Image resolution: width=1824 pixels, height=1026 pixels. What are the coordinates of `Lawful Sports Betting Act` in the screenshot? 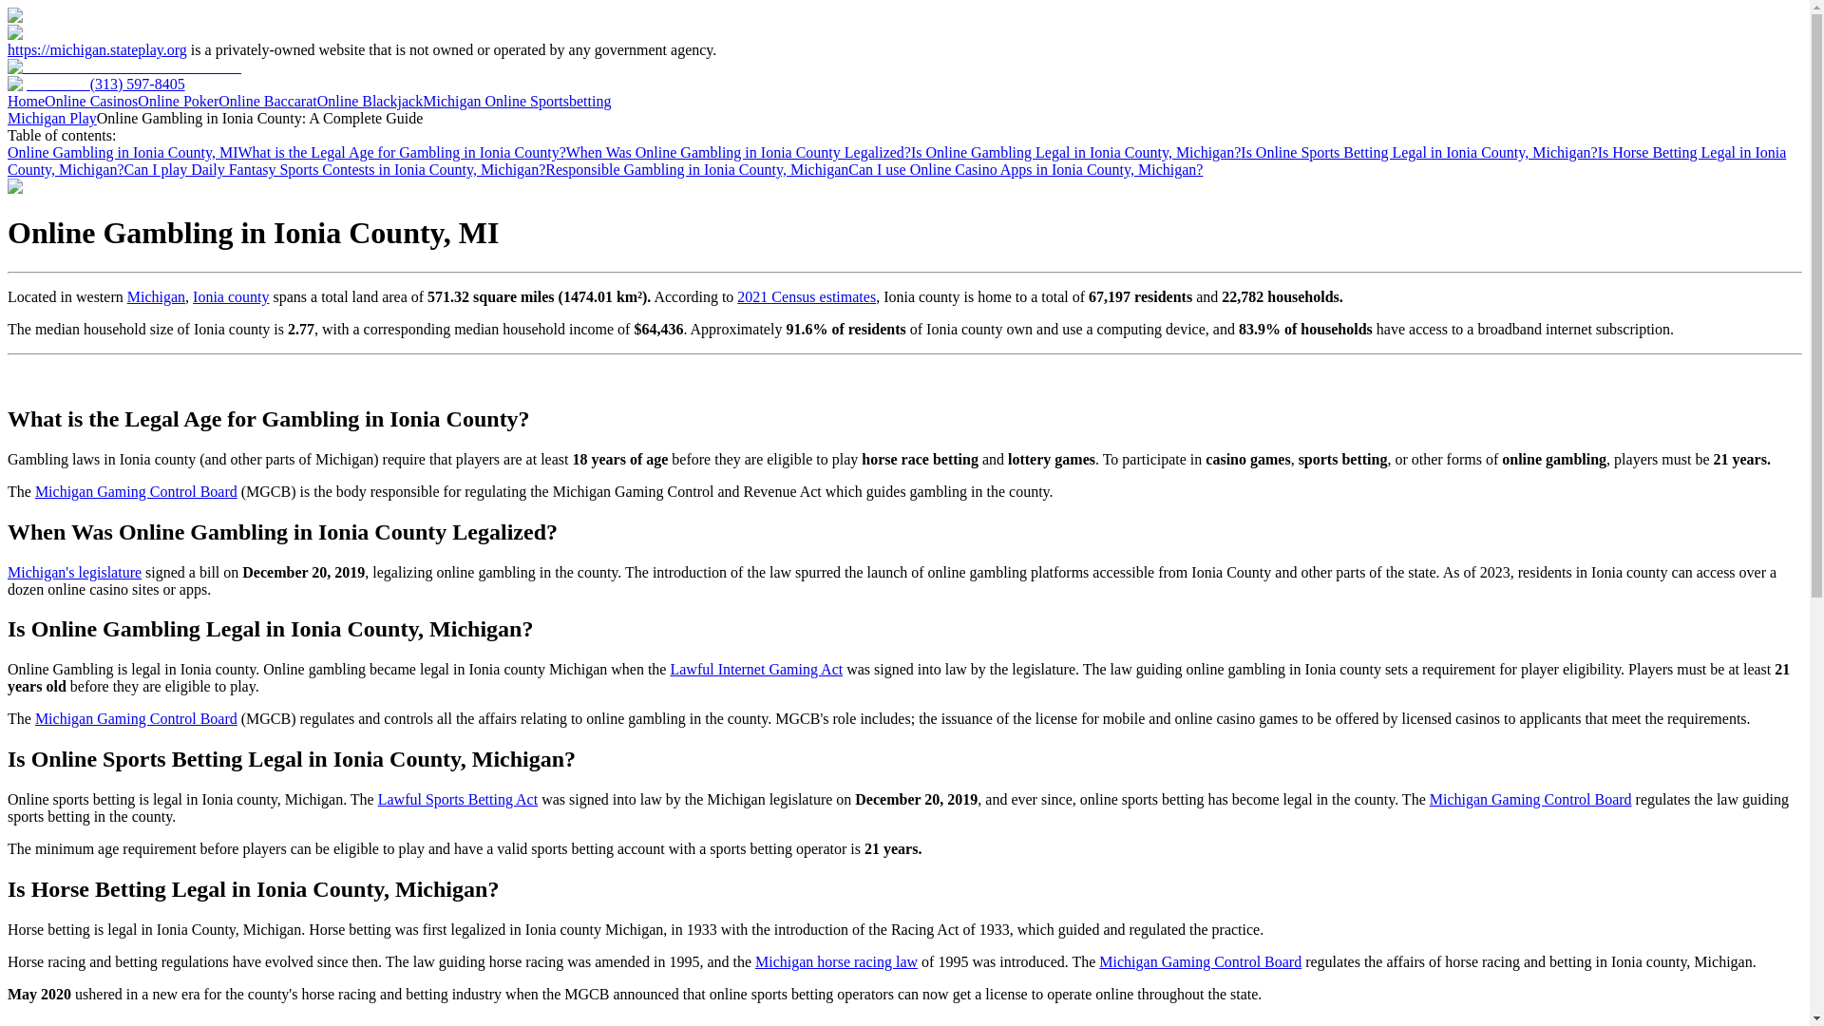 It's located at (458, 798).